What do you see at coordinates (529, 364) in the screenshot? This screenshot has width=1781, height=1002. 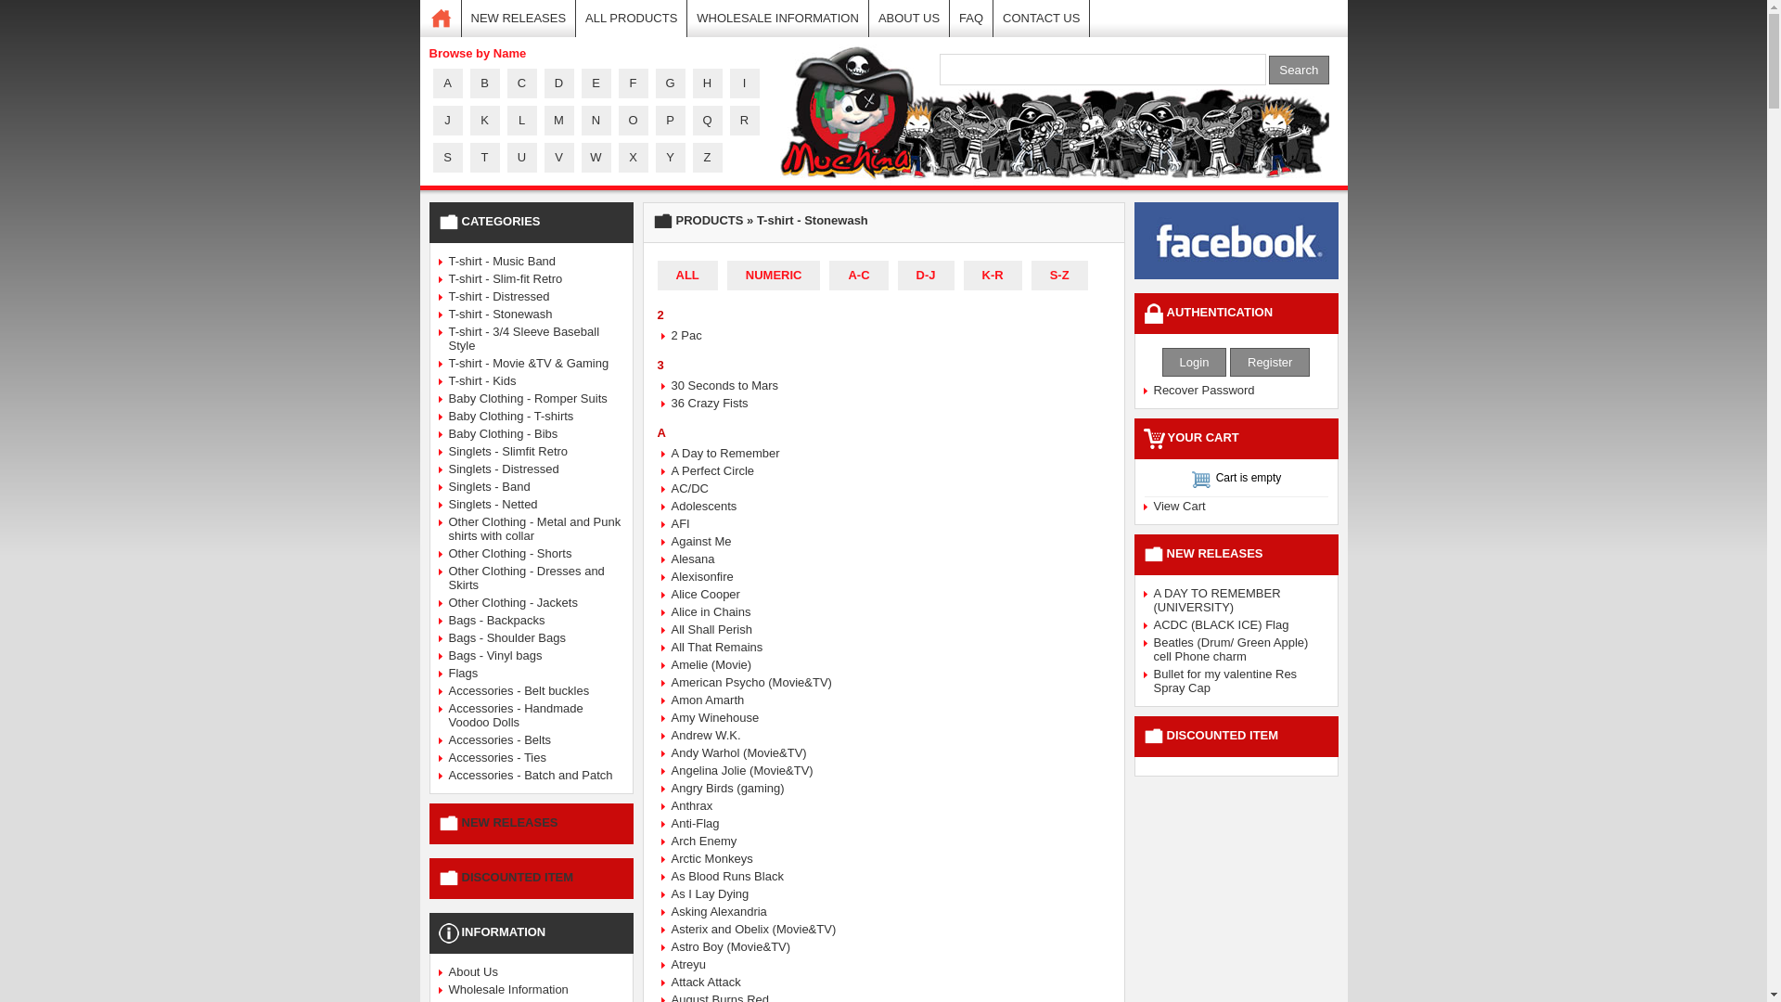 I see `T-shirt - Movie &TV & Gaming` at bounding box center [529, 364].